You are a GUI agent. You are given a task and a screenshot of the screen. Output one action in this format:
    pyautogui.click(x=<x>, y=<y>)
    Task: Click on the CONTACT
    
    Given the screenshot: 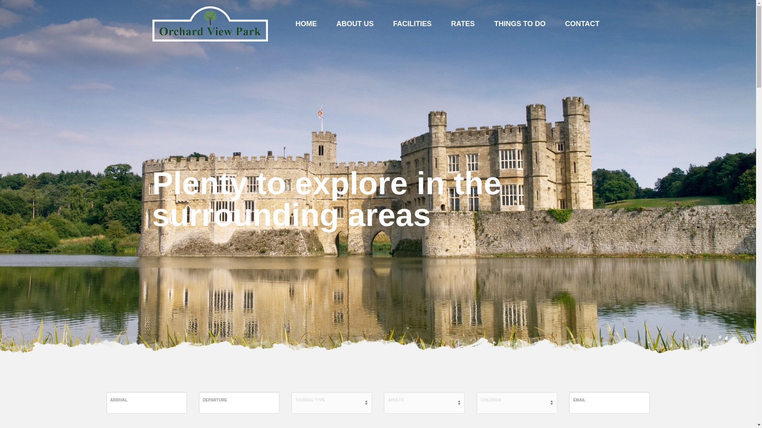 What is the action you would take?
    pyautogui.click(x=582, y=23)
    